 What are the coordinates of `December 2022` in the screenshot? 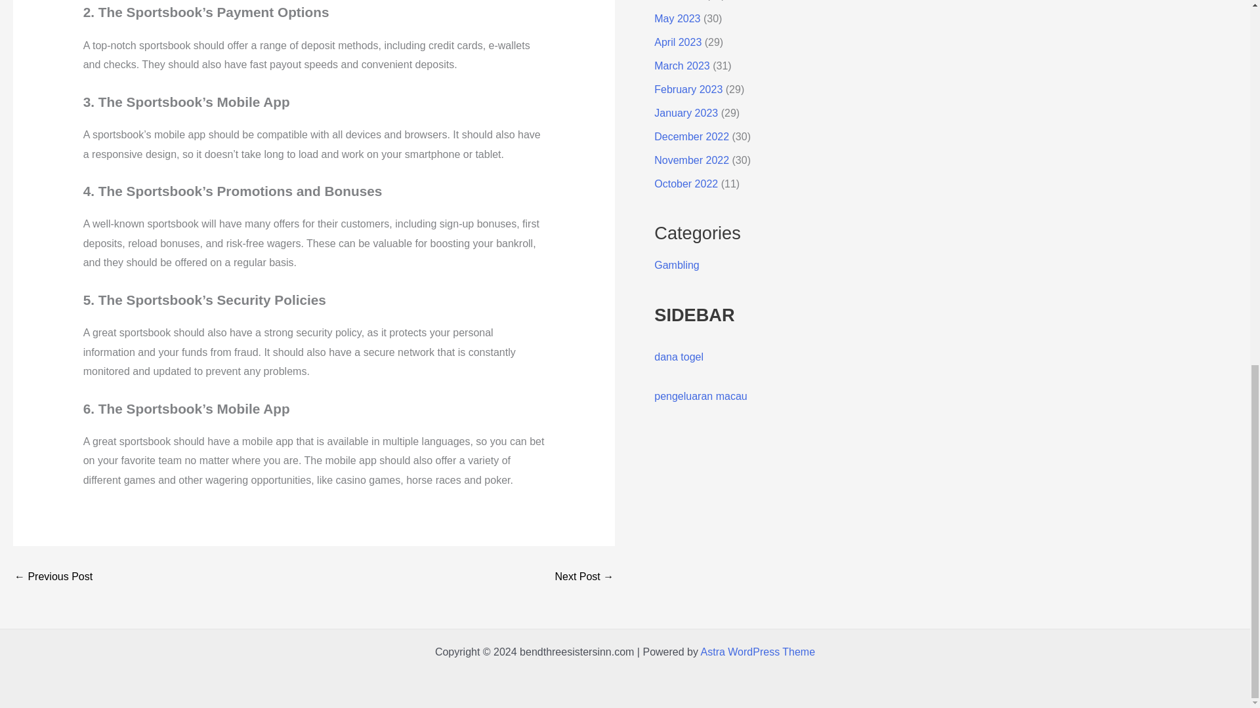 It's located at (692, 136).